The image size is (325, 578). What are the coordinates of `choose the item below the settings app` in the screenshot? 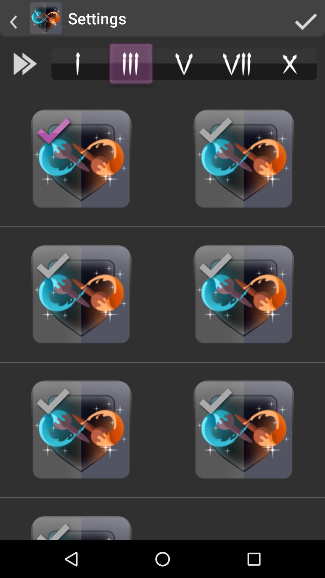 It's located at (131, 64).